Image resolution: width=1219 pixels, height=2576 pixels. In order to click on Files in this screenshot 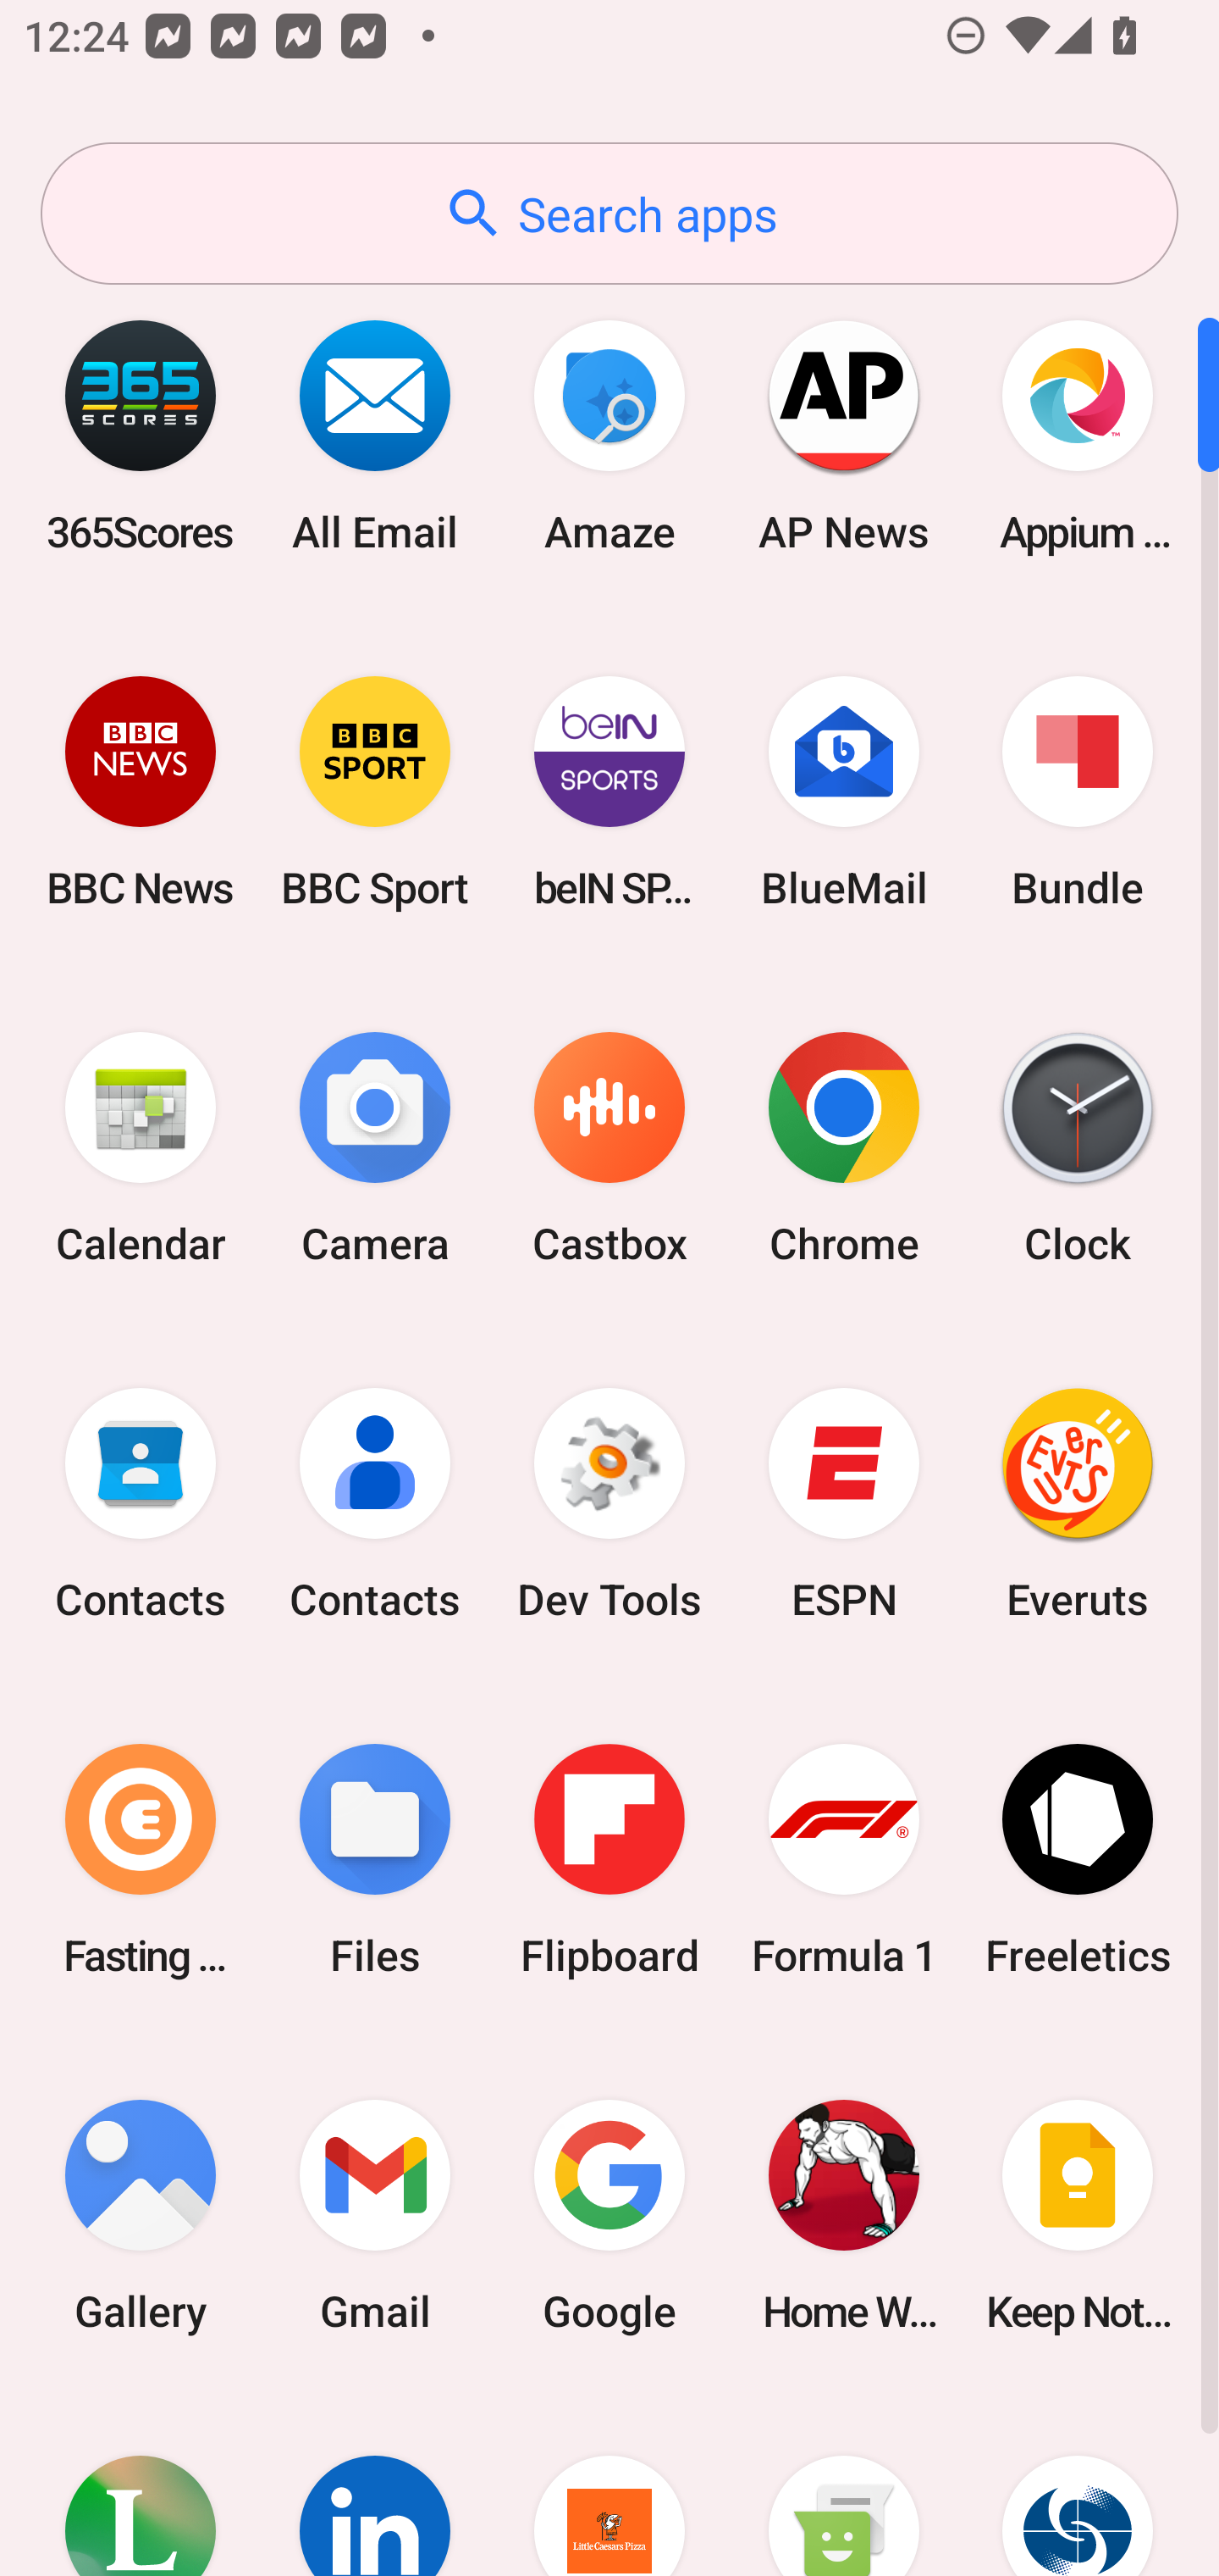, I will do `click(375, 1859)`.